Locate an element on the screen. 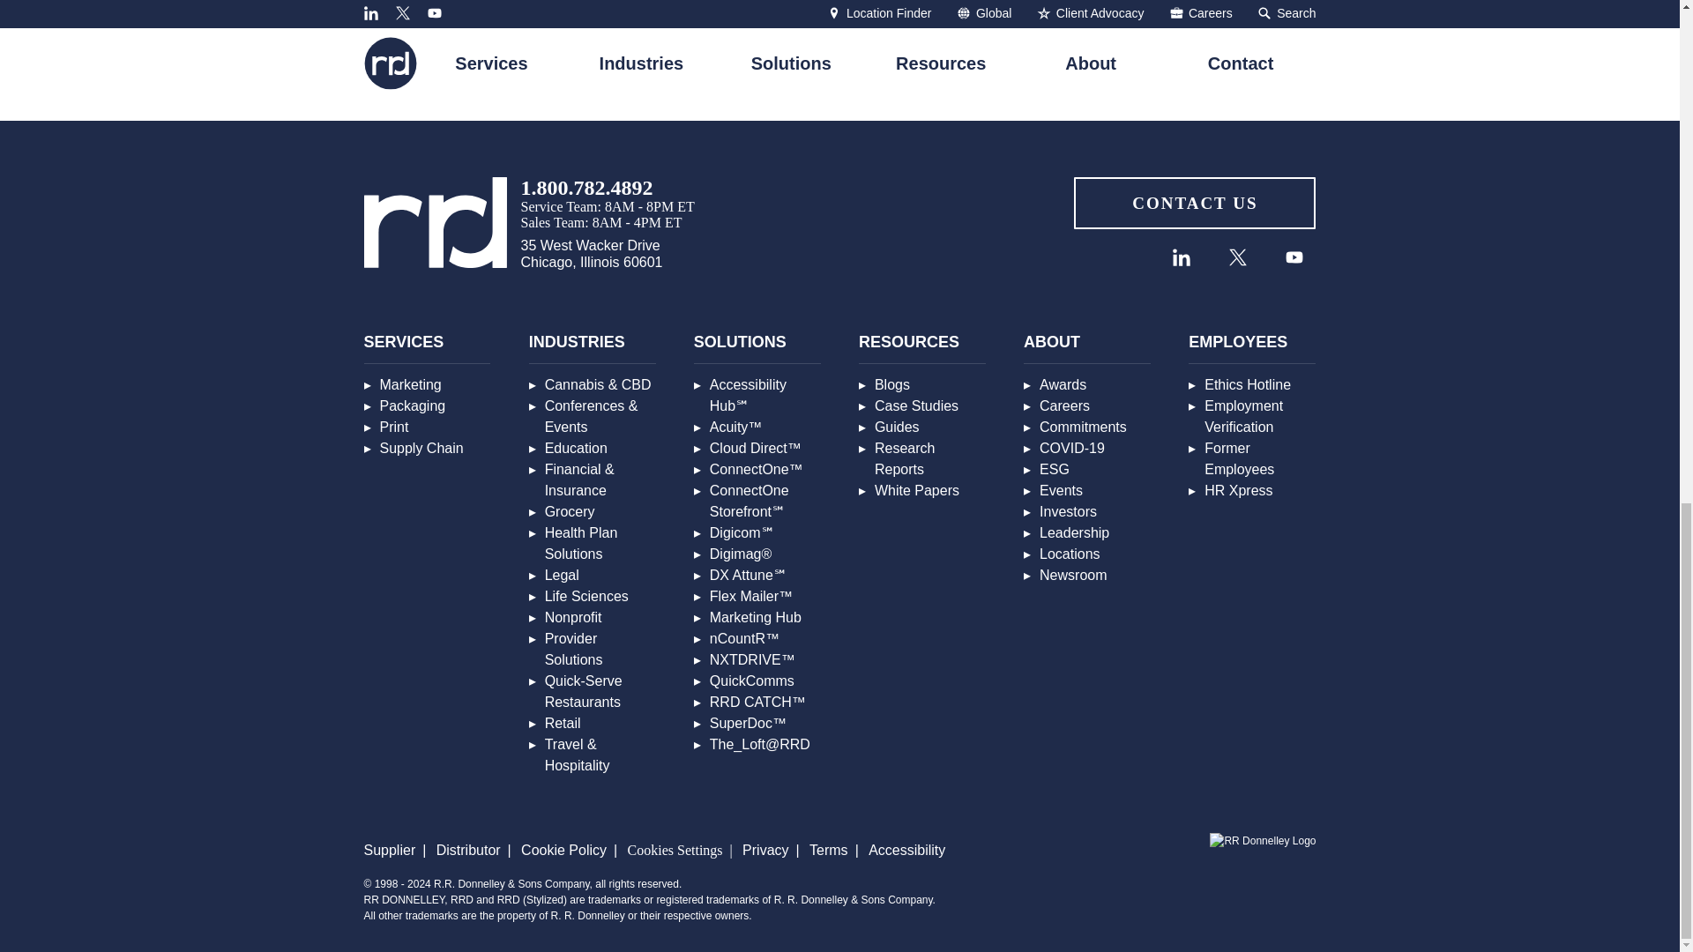 The height and width of the screenshot is (952, 1693). YoutubeYoutube icon for footer is located at coordinates (1294, 257).